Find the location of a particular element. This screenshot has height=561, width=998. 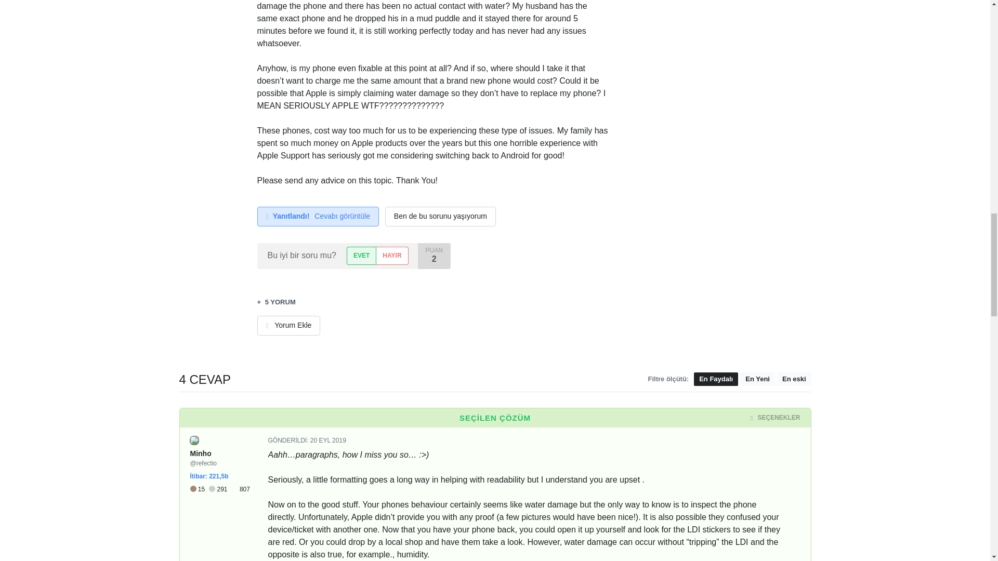

En Yeni is located at coordinates (758, 379).